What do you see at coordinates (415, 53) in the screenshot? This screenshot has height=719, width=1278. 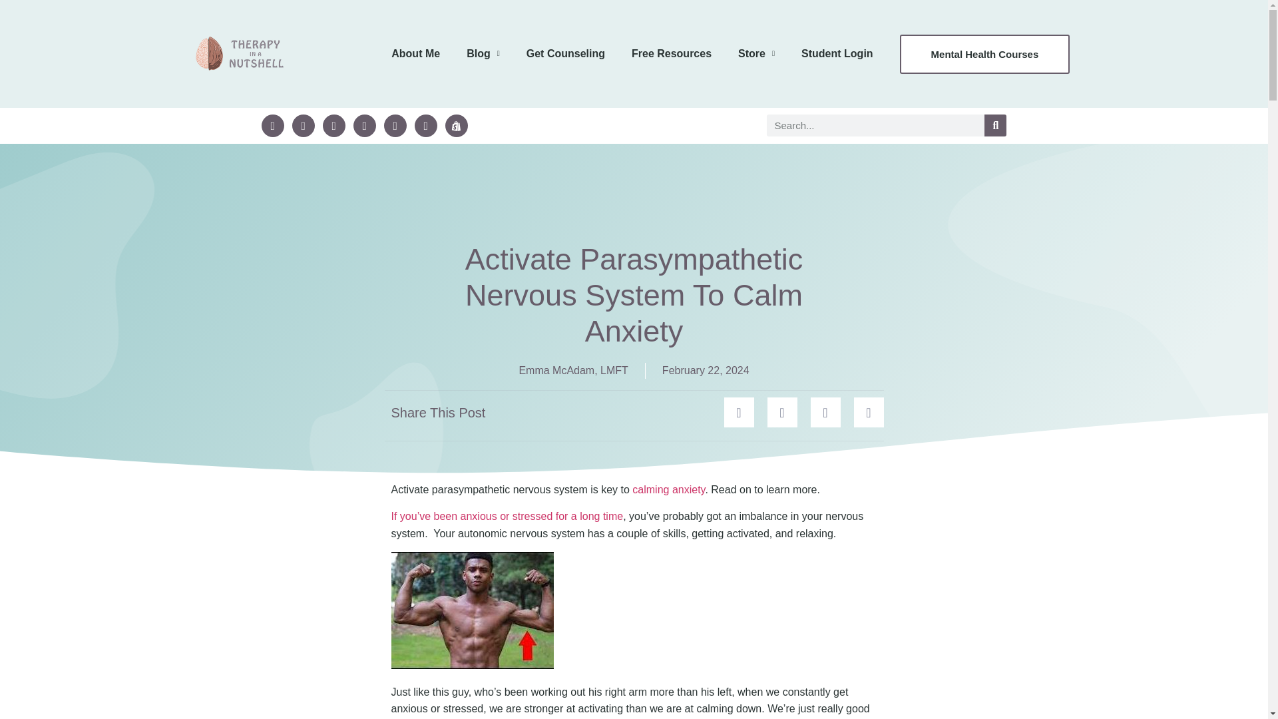 I see `About Me` at bounding box center [415, 53].